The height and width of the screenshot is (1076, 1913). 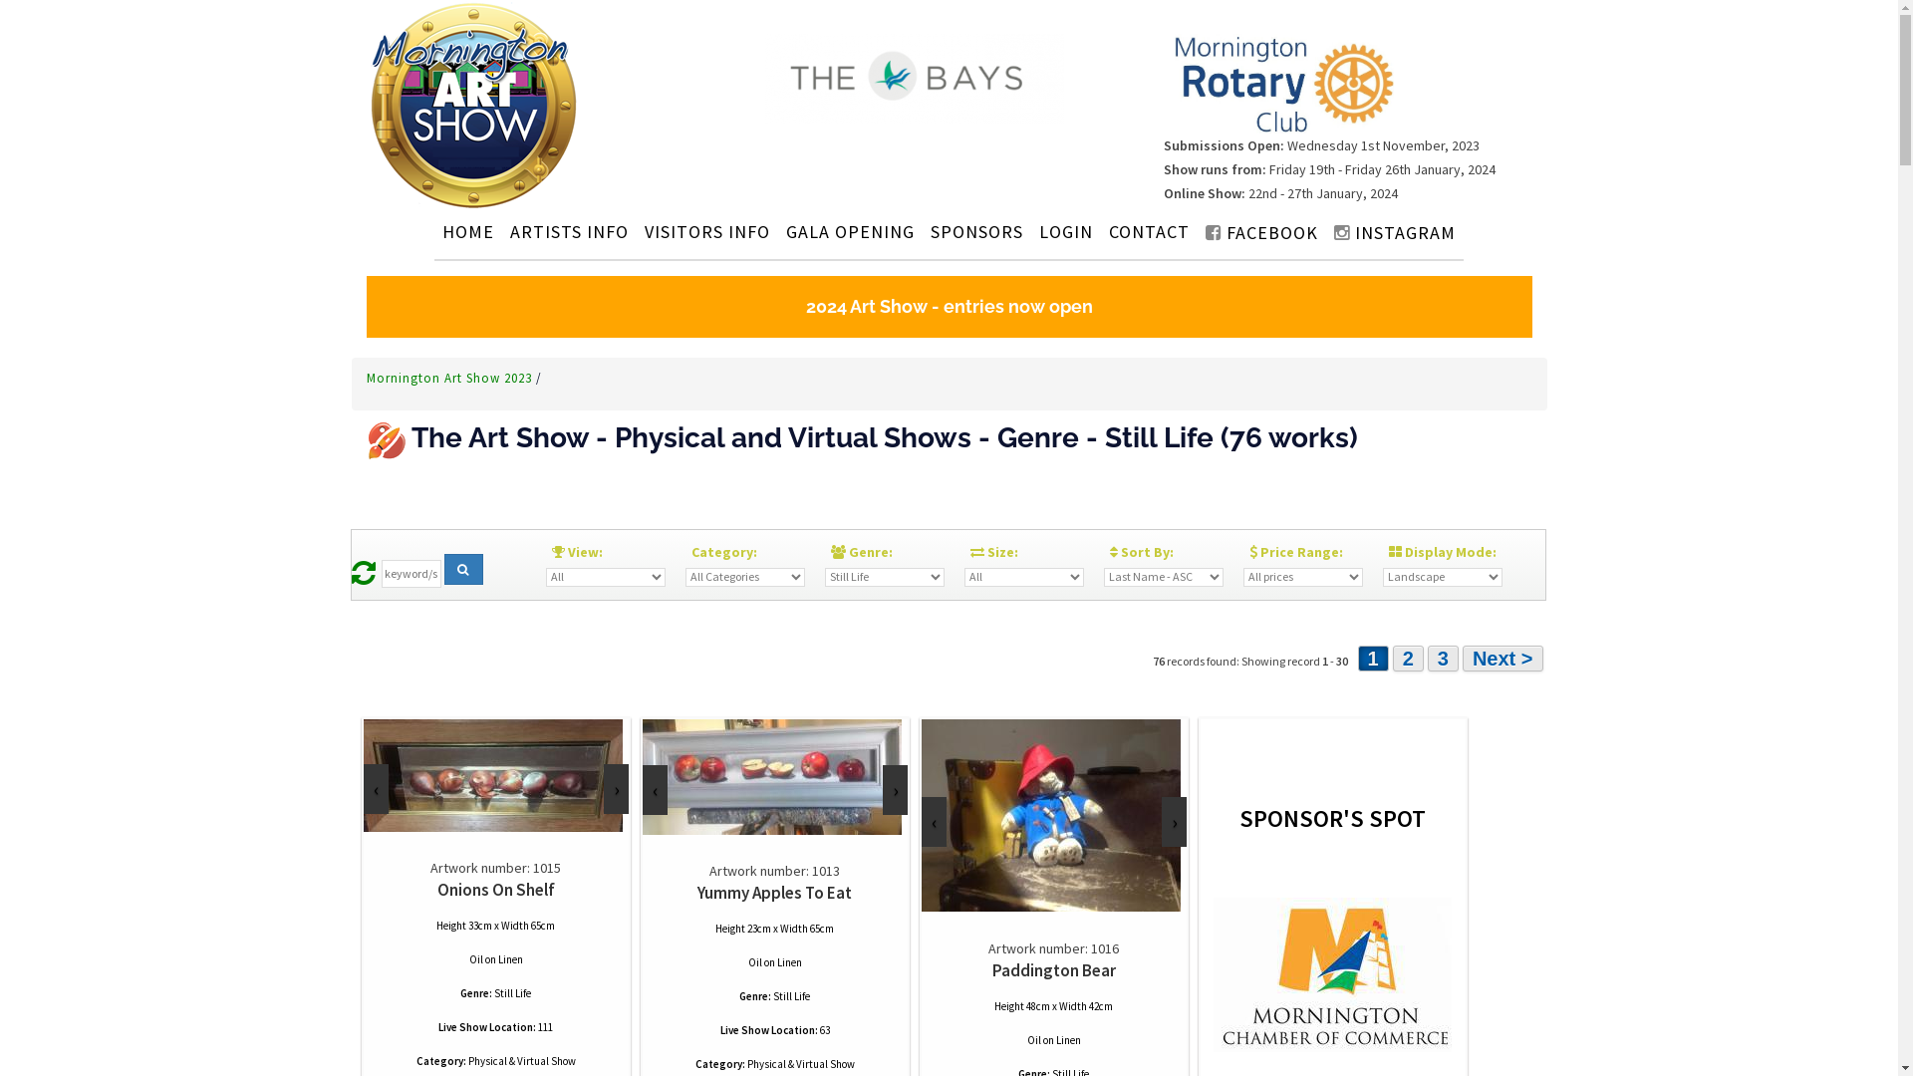 What do you see at coordinates (1332, 898) in the screenshot?
I see `SPONSOR'S SPOT` at bounding box center [1332, 898].